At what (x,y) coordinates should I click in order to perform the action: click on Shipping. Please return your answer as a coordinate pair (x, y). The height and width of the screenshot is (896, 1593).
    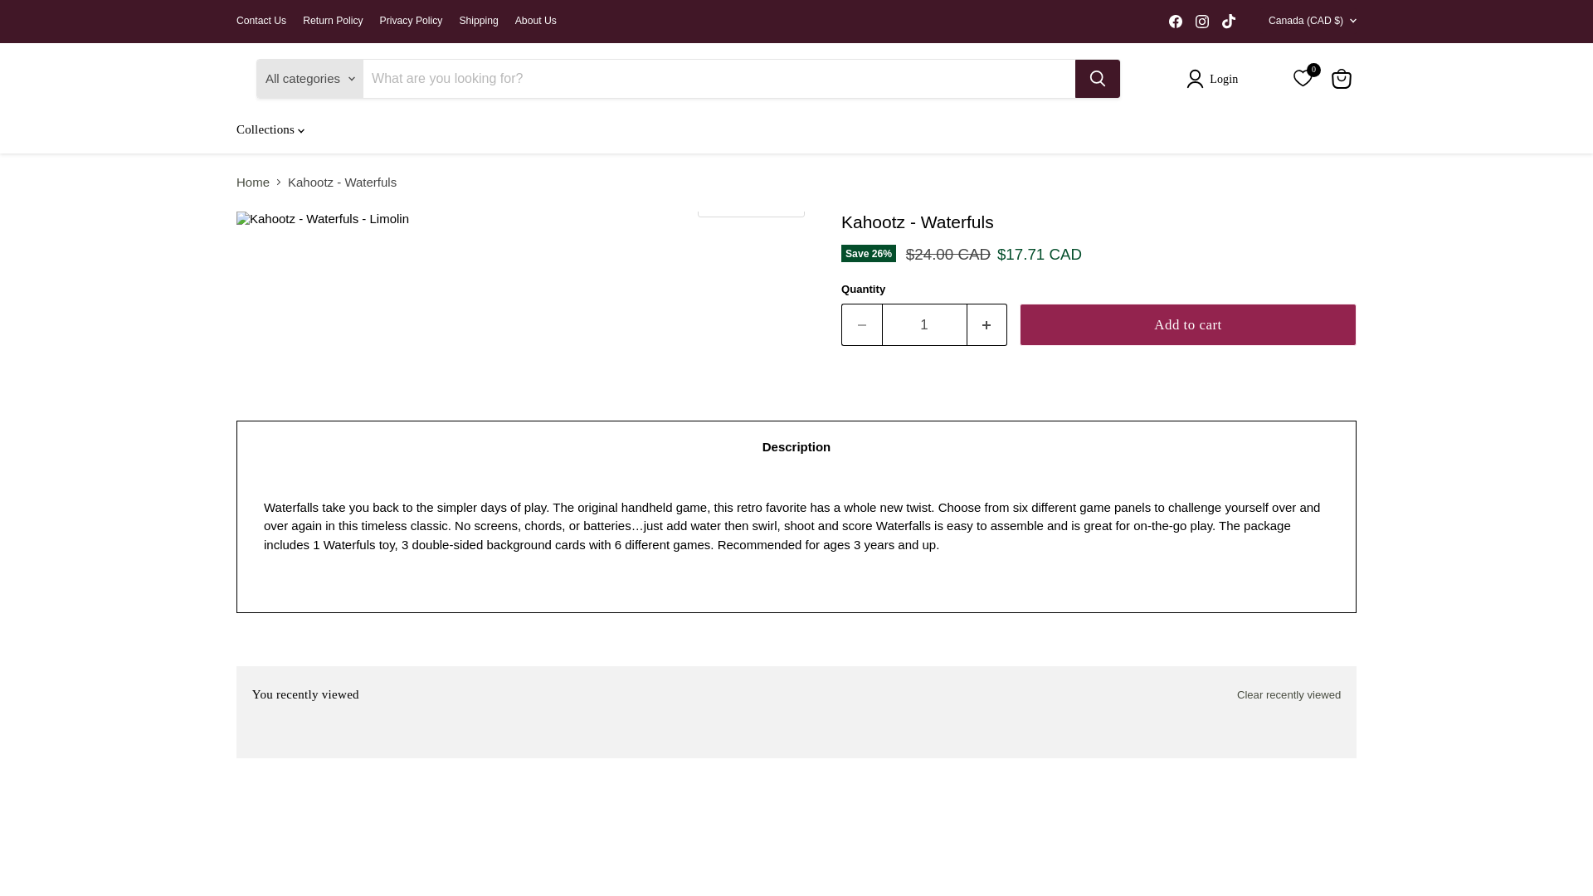
    Looking at the image, I should click on (478, 21).